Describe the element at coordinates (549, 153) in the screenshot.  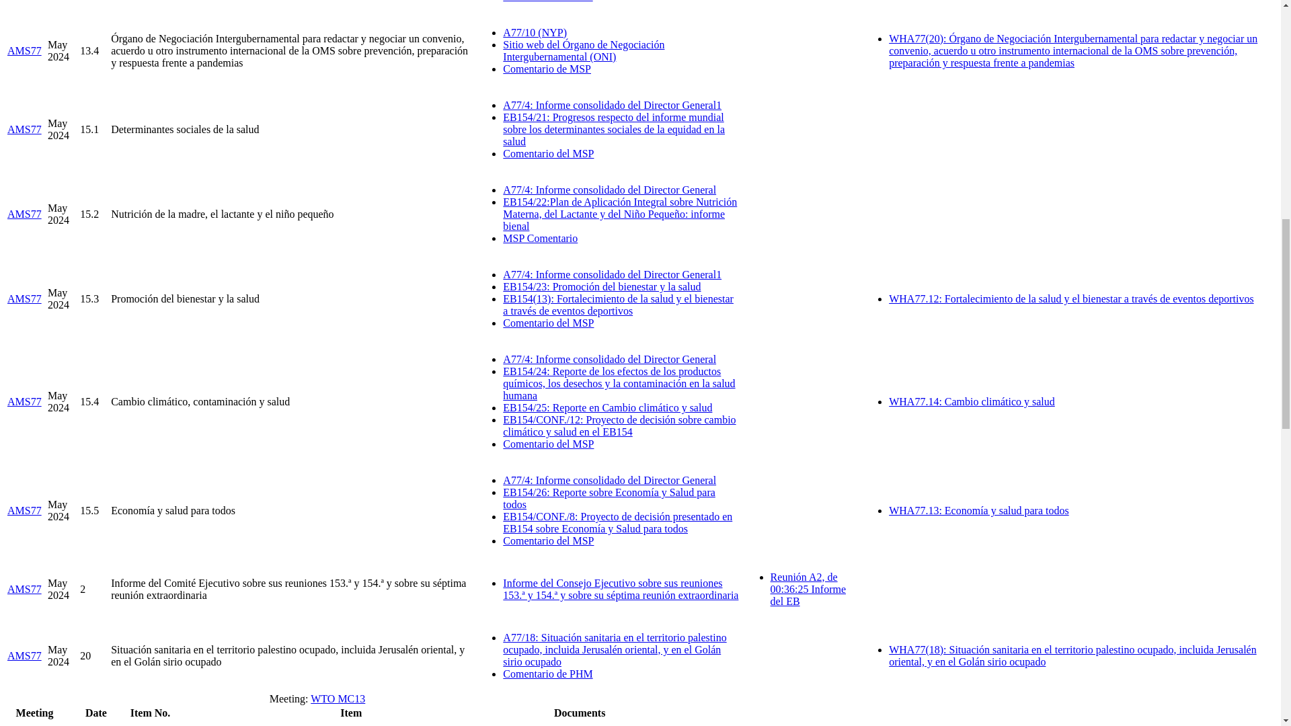
I see `Comentario del MSP` at that location.